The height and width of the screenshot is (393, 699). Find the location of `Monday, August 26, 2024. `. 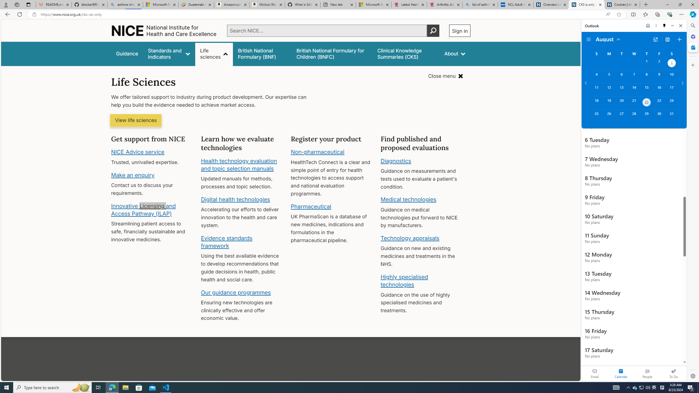

Monday, August 26, 2024.  is located at coordinates (609, 116).